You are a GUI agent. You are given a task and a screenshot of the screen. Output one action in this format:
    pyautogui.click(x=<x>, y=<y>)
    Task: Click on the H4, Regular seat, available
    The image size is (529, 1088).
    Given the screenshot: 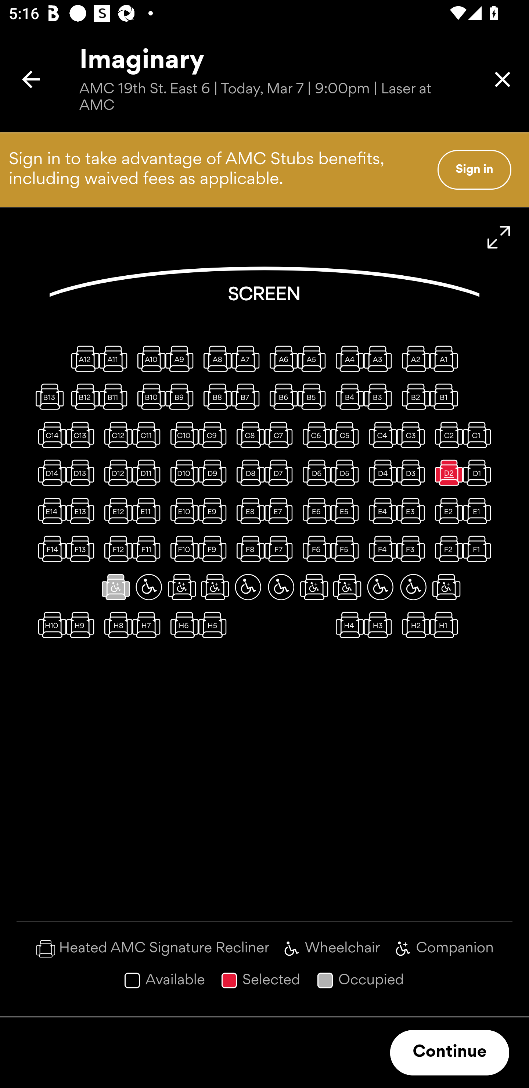 What is the action you would take?
    pyautogui.click(x=347, y=625)
    